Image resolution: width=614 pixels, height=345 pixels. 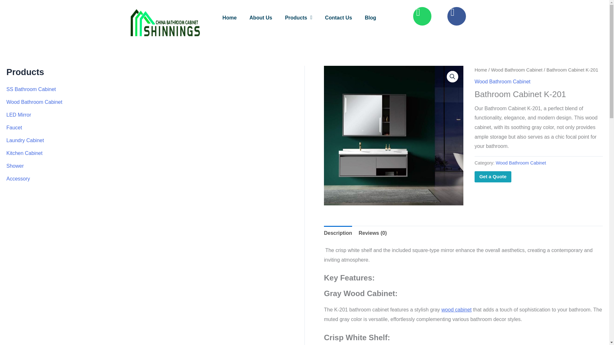 I want to click on Laundry Cabinet, so click(x=25, y=140).